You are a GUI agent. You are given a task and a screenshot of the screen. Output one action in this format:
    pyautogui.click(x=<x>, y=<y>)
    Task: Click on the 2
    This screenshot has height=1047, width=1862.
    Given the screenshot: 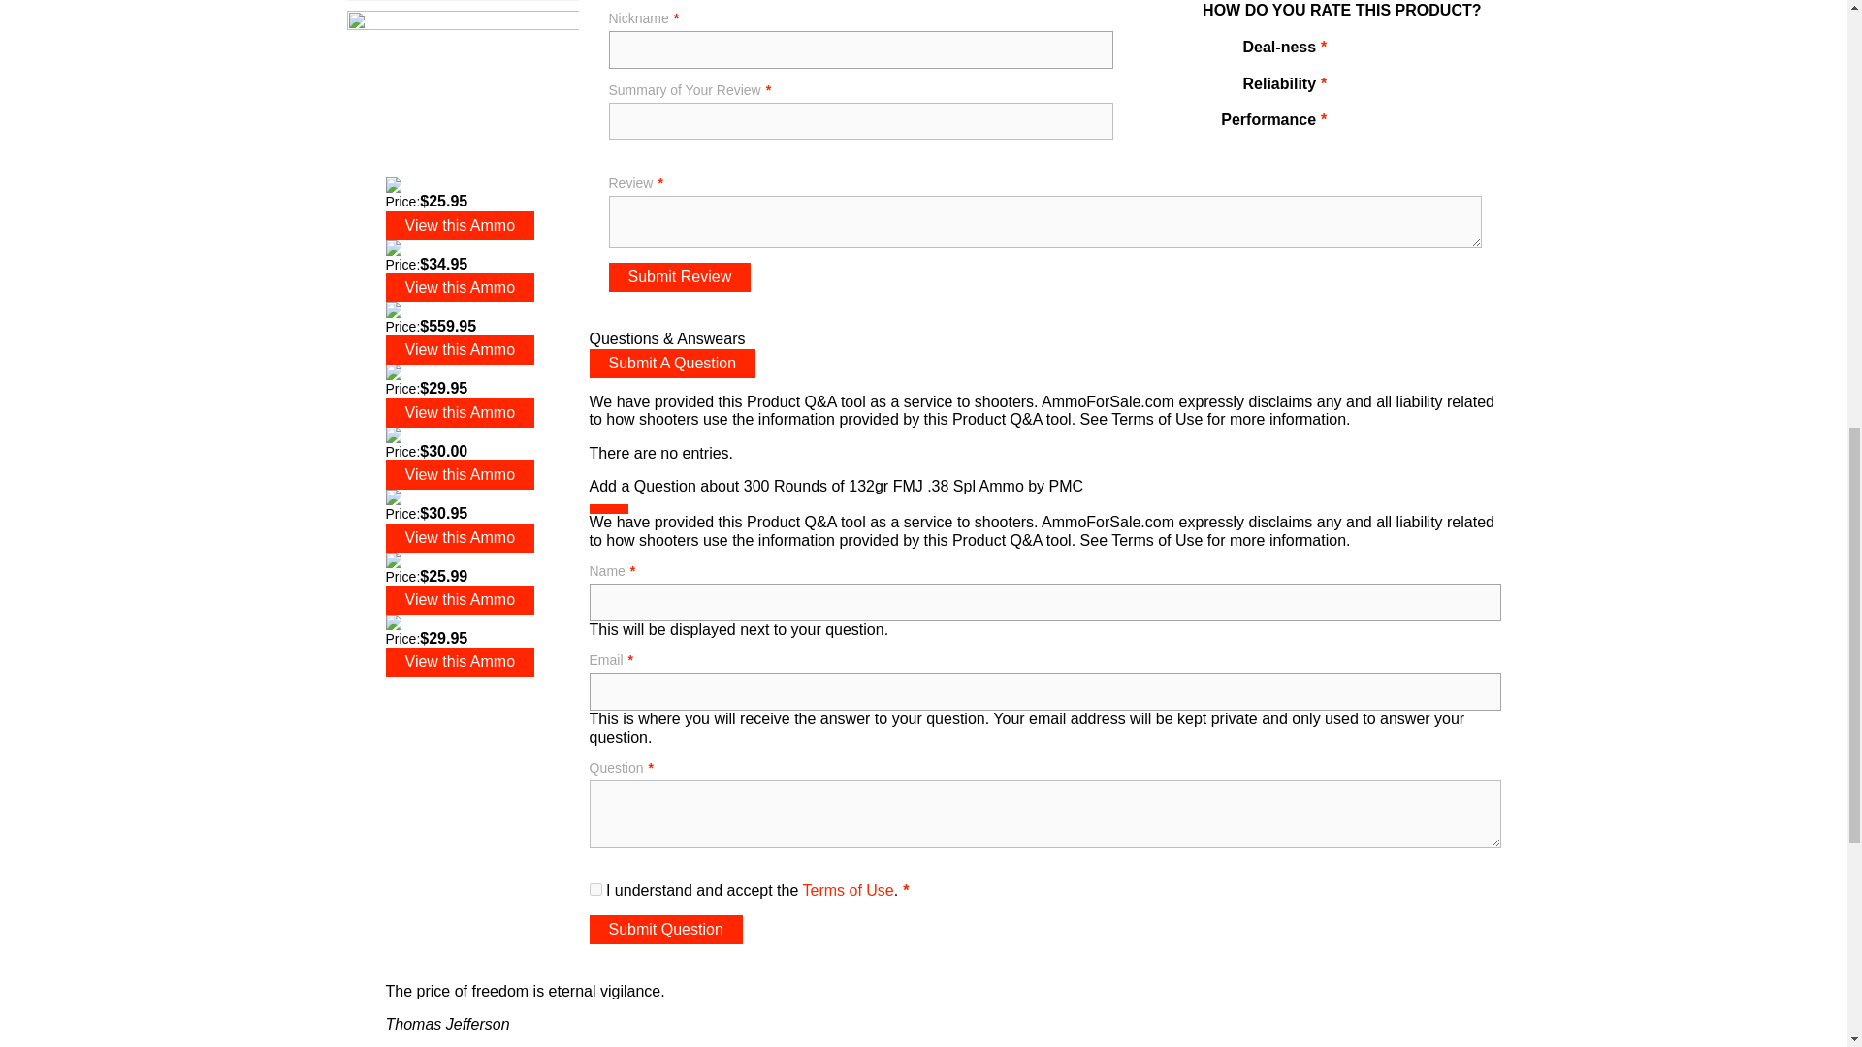 What is the action you would take?
    pyautogui.click(x=1381, y=87)
    